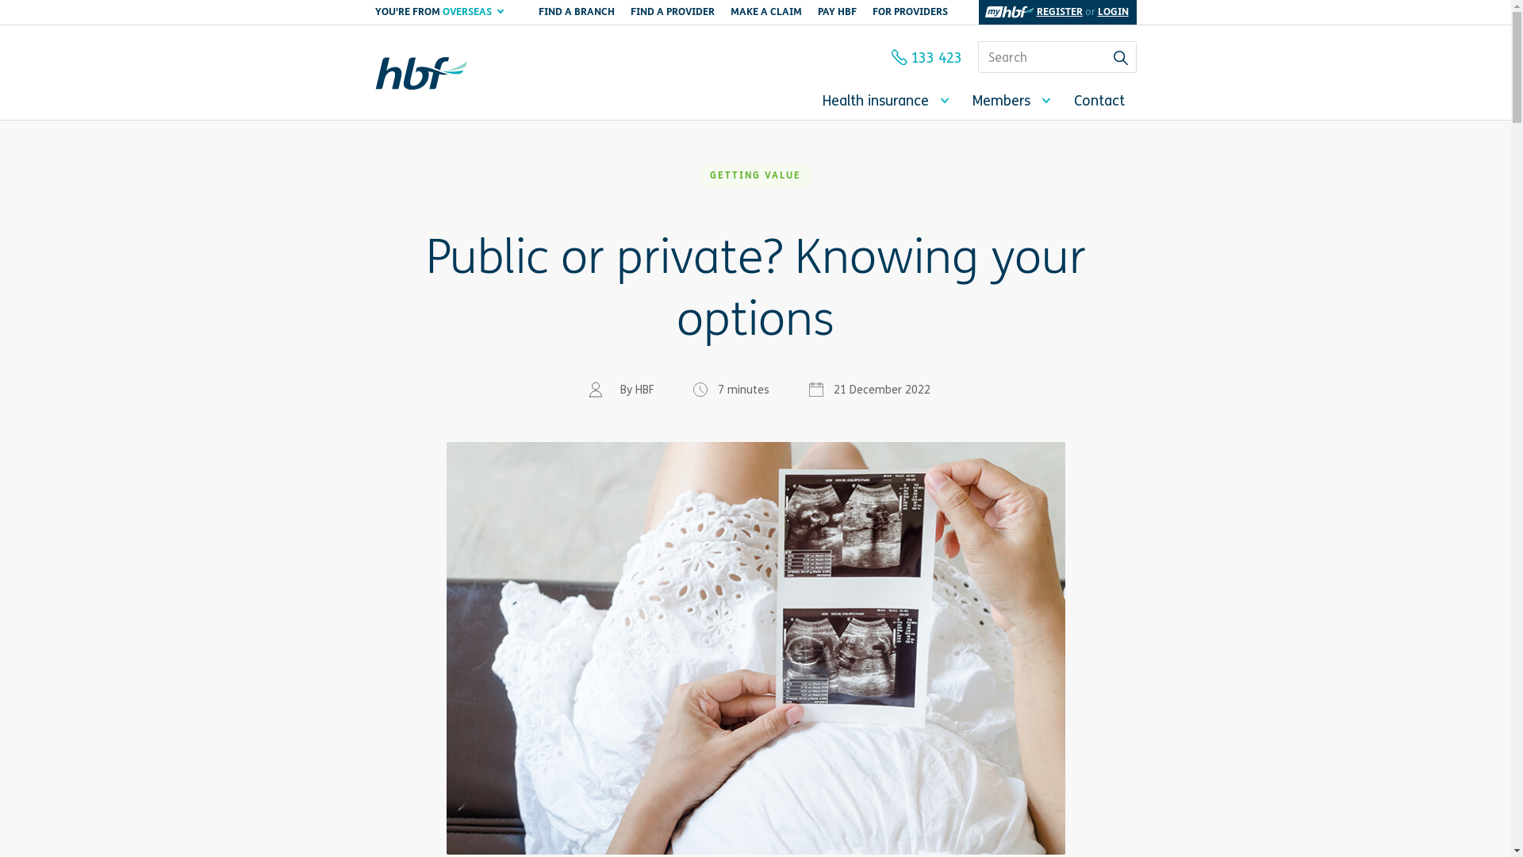  I want to click on MAKE A CLAIM, so click(765, 13).